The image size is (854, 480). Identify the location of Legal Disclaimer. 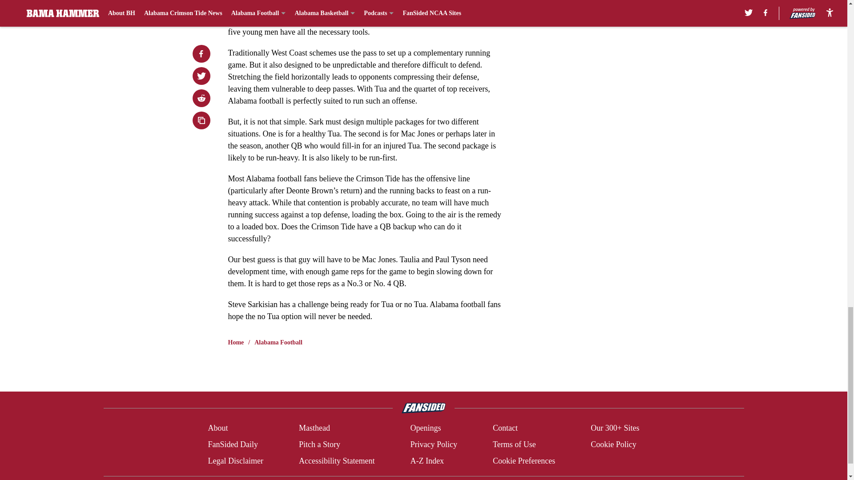
(235, 460).